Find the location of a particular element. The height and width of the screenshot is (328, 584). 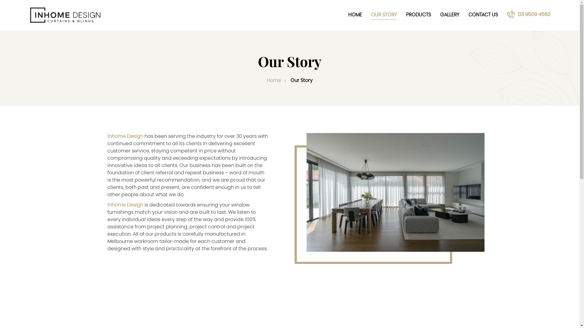

Inhome Design is located at coordinates (125, 137).